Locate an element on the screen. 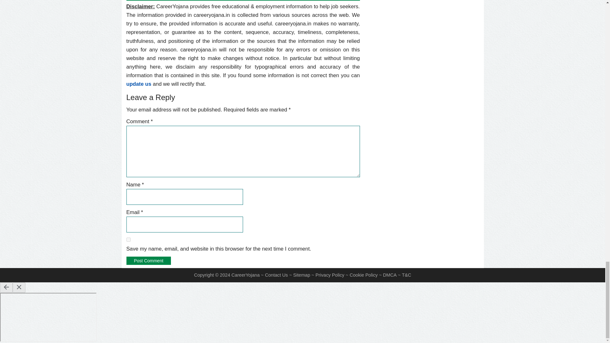 Image resolution: width=610 pixels, height=343 pixels. update us is located at coordinates (139, 84).